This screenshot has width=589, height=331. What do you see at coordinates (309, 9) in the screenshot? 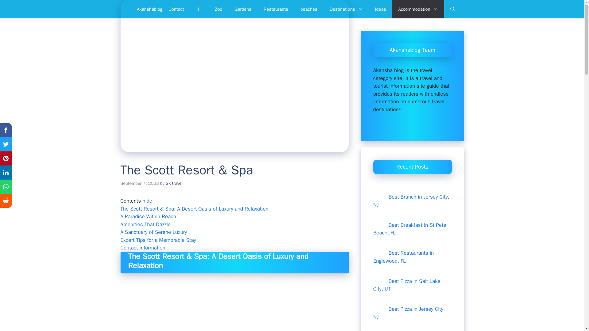
I see `beaches` at bounding box center [309, 9].